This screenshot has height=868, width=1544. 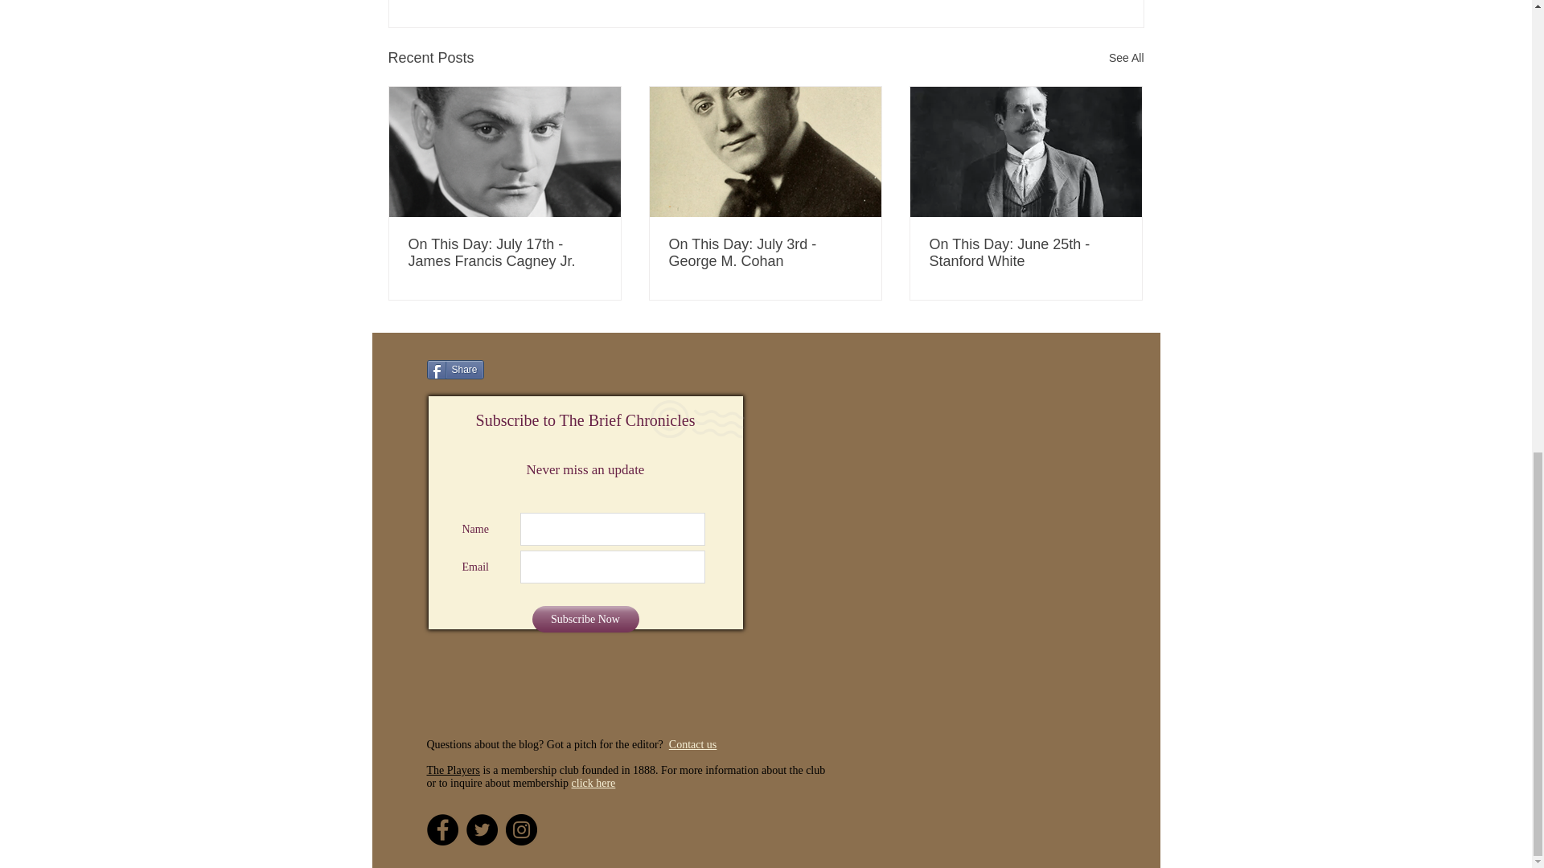 I want to click on On This Day: July 17th - James Francis Cagney Jr., so click(x=505, y=252).